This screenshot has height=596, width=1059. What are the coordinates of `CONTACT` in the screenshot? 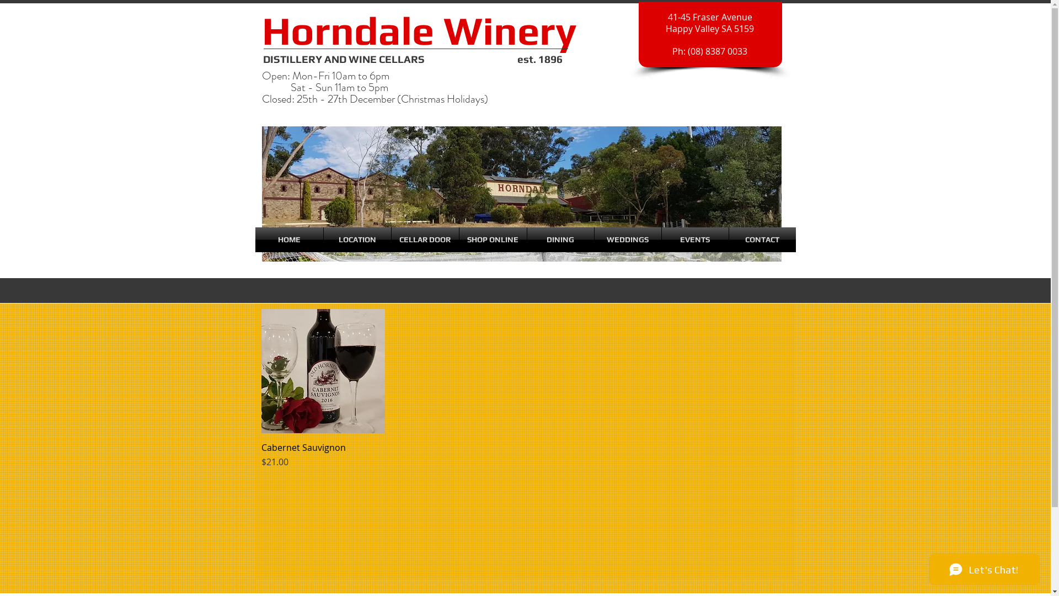 It's located at (762, 240).